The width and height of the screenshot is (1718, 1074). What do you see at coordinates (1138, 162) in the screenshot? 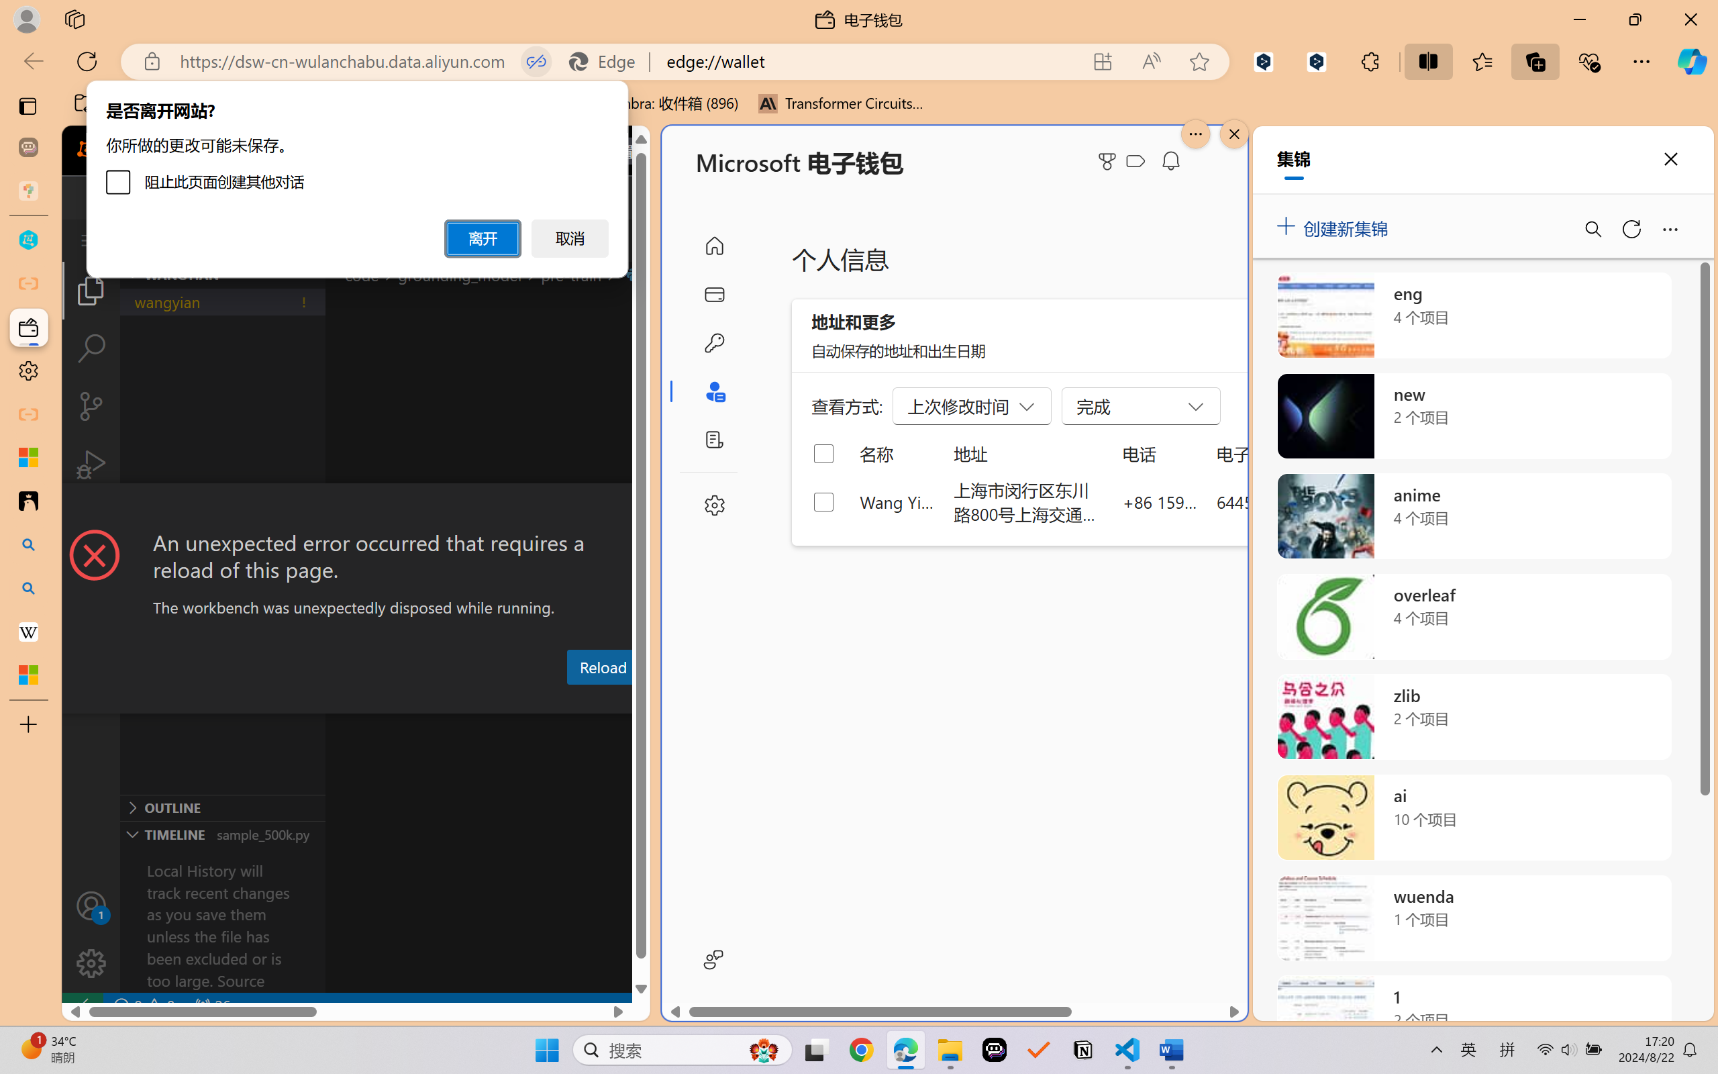
I see `Microsoft Cashback` at bounding box center [1138, 162].